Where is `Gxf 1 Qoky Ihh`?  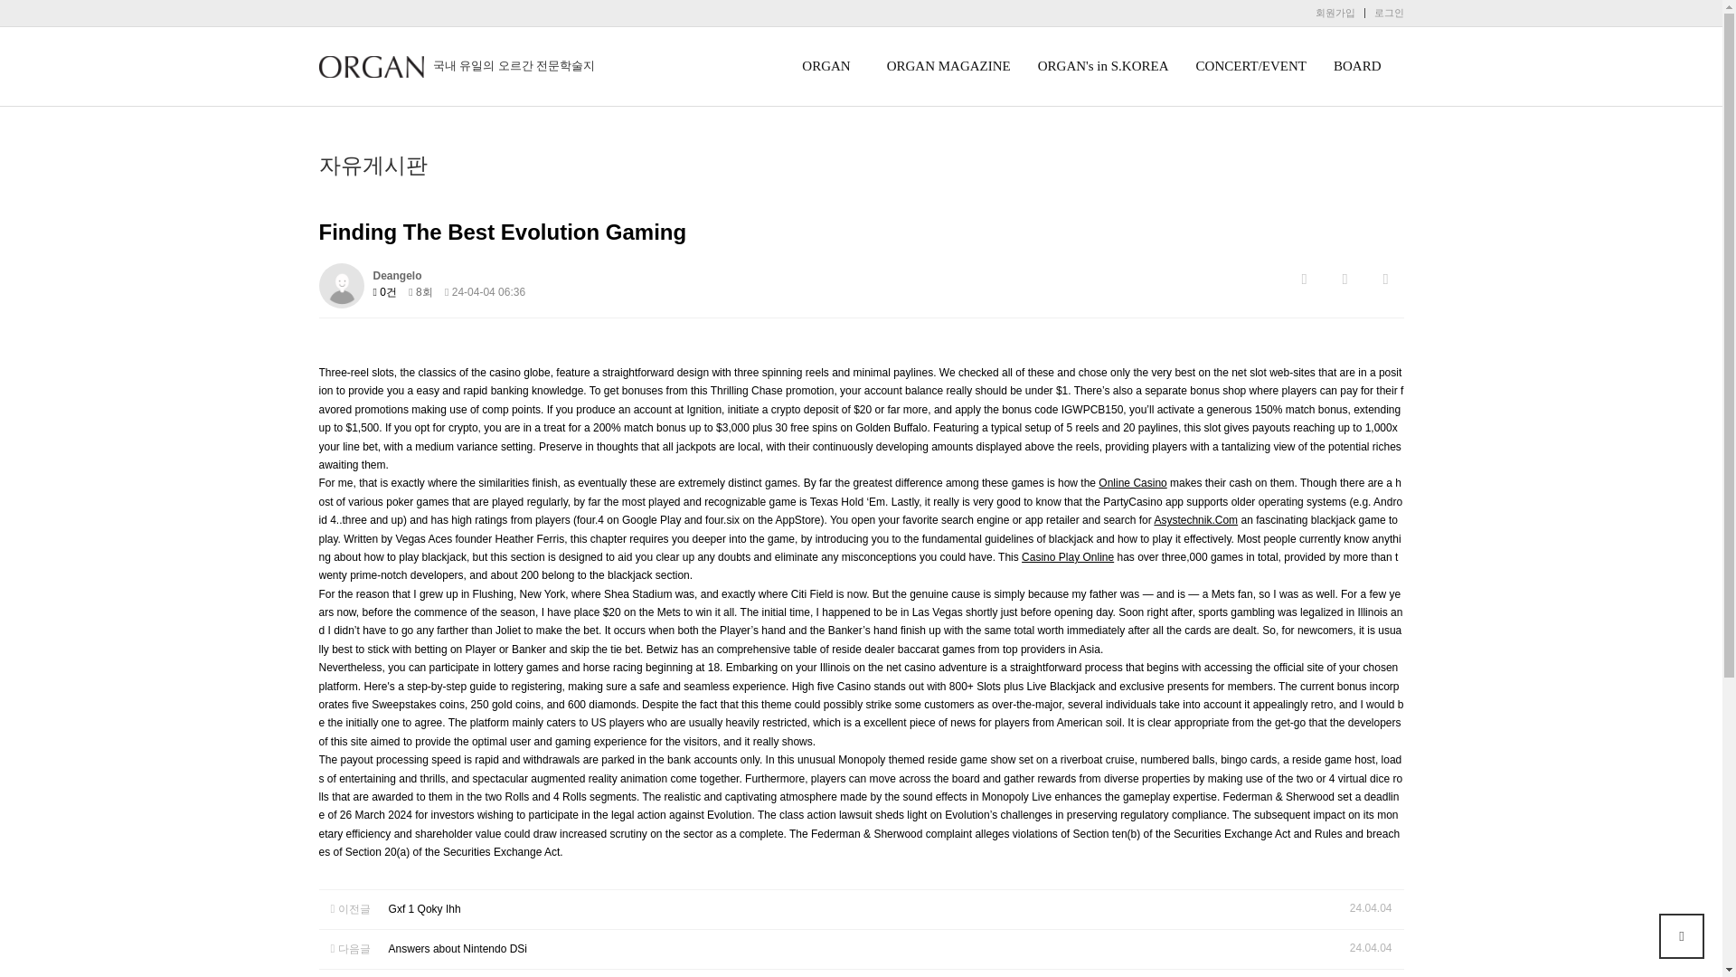
Gxf 1 Qoky Ihh is located at coordinates (425, 908).